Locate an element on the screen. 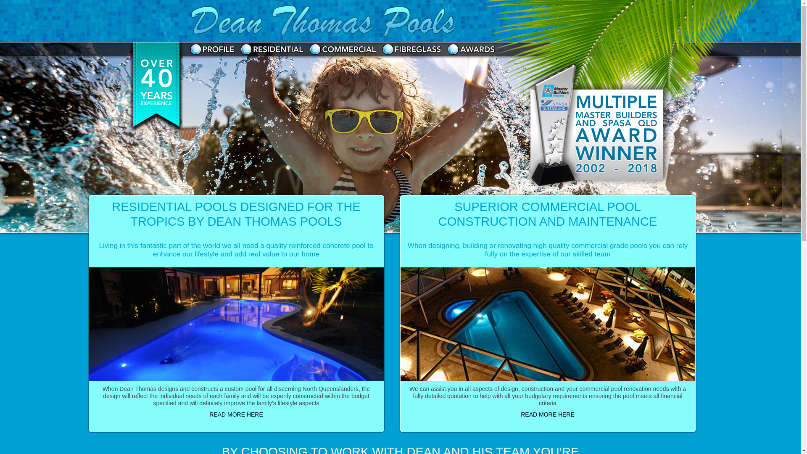 The image size is (807, 454). READ MORE HERE is located at coordinates (236, 414).